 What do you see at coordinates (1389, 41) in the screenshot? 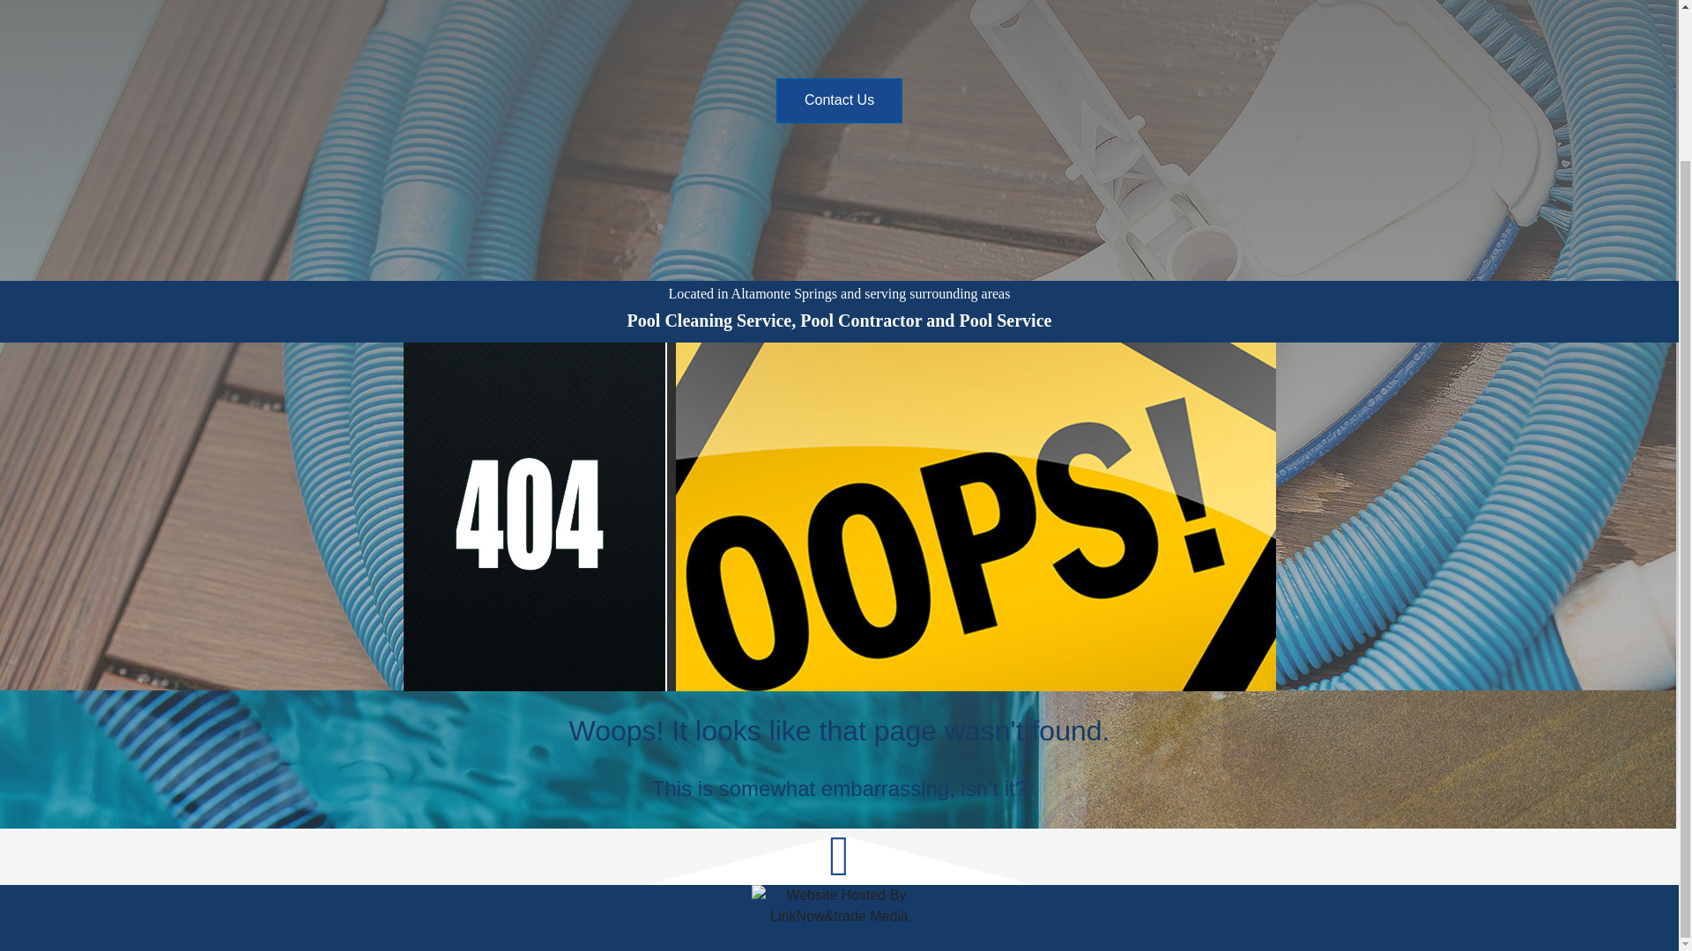
I see `From Green to Clever-Blue` at bounding box center [1389, 41].